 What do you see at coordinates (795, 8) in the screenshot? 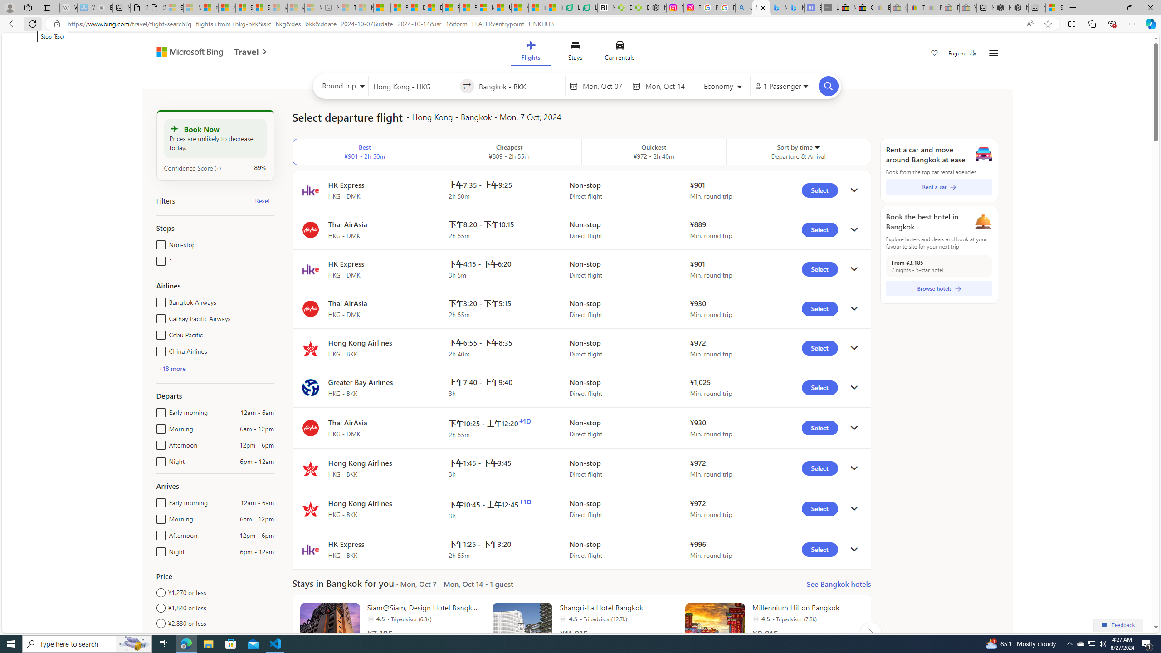
I see `Microsoft Bing Travel - Shangri-La Hotel Bangkok` at bounding box center [795, 8].